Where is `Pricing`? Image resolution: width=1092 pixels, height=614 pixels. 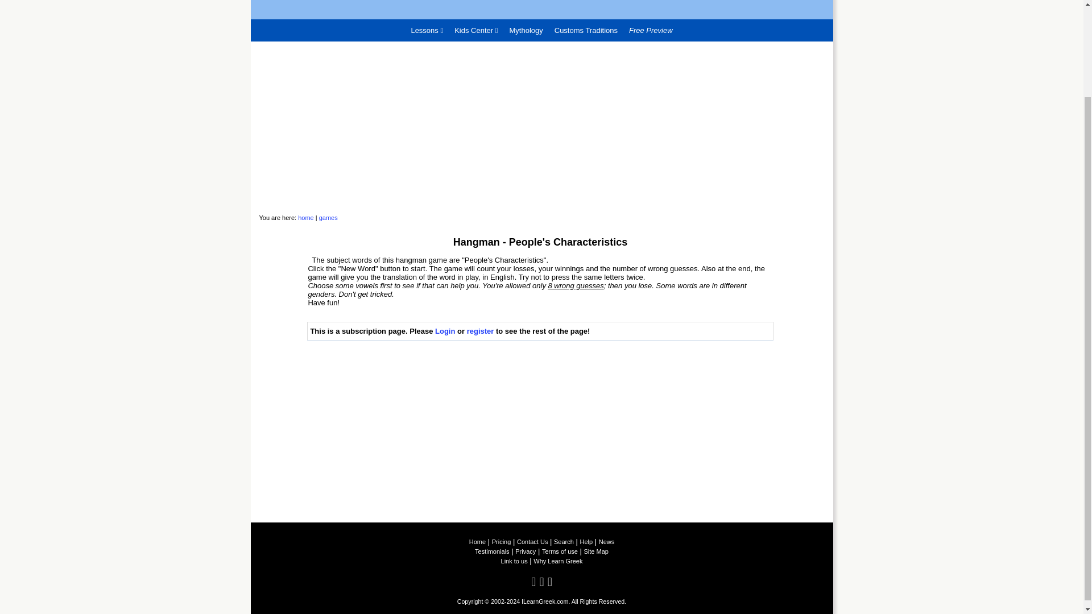 Pricing is located at coordinates (502, 542).